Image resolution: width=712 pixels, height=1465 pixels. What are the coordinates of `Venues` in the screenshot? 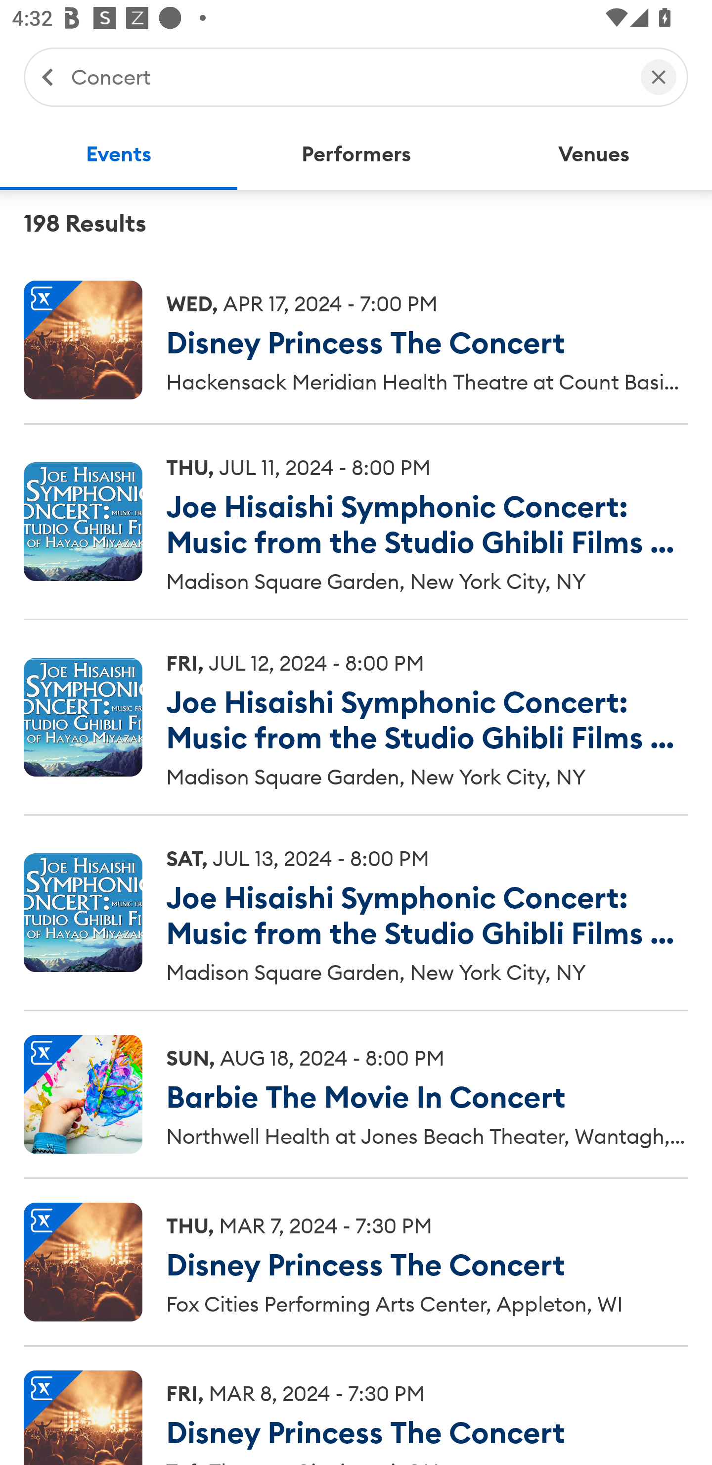 It's located at (593, 154).